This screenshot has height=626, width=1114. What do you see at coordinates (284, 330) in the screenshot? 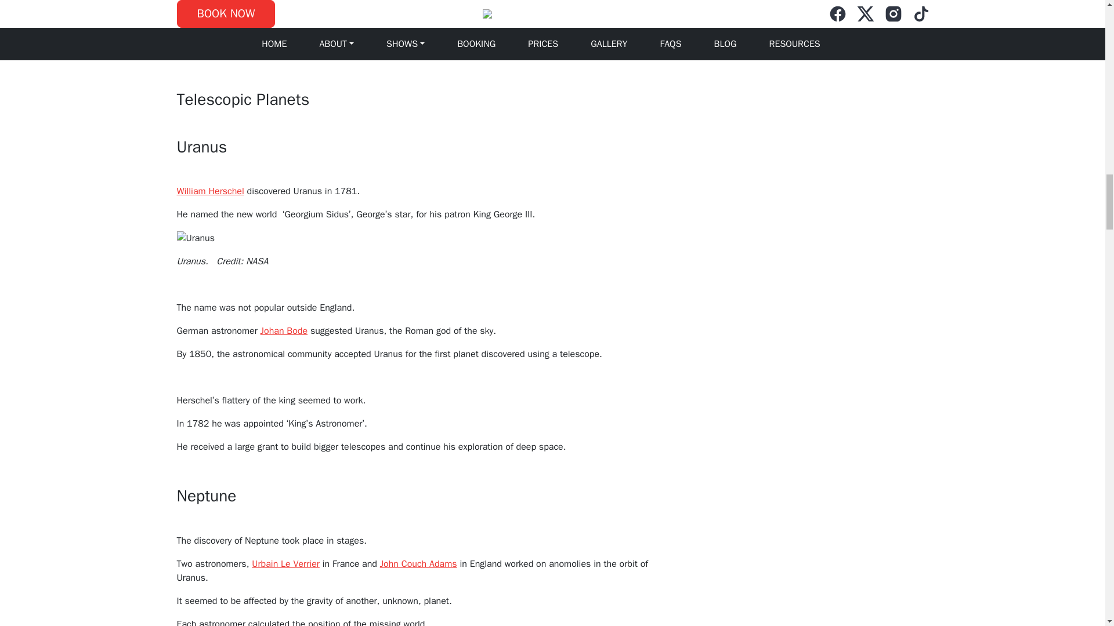
I see `Johan Bode` at bounding box center [284, 330].